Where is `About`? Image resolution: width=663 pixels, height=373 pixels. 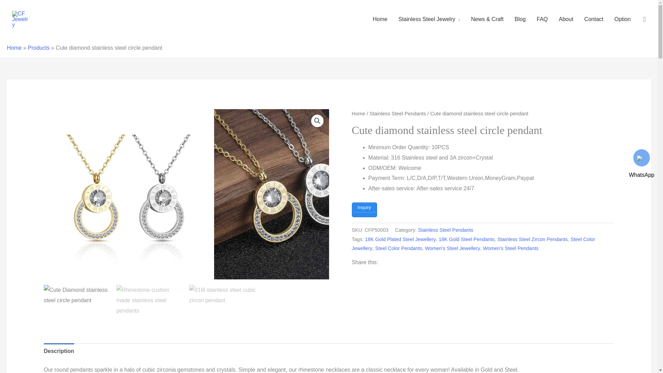
About is located at coordinates (566, 19).